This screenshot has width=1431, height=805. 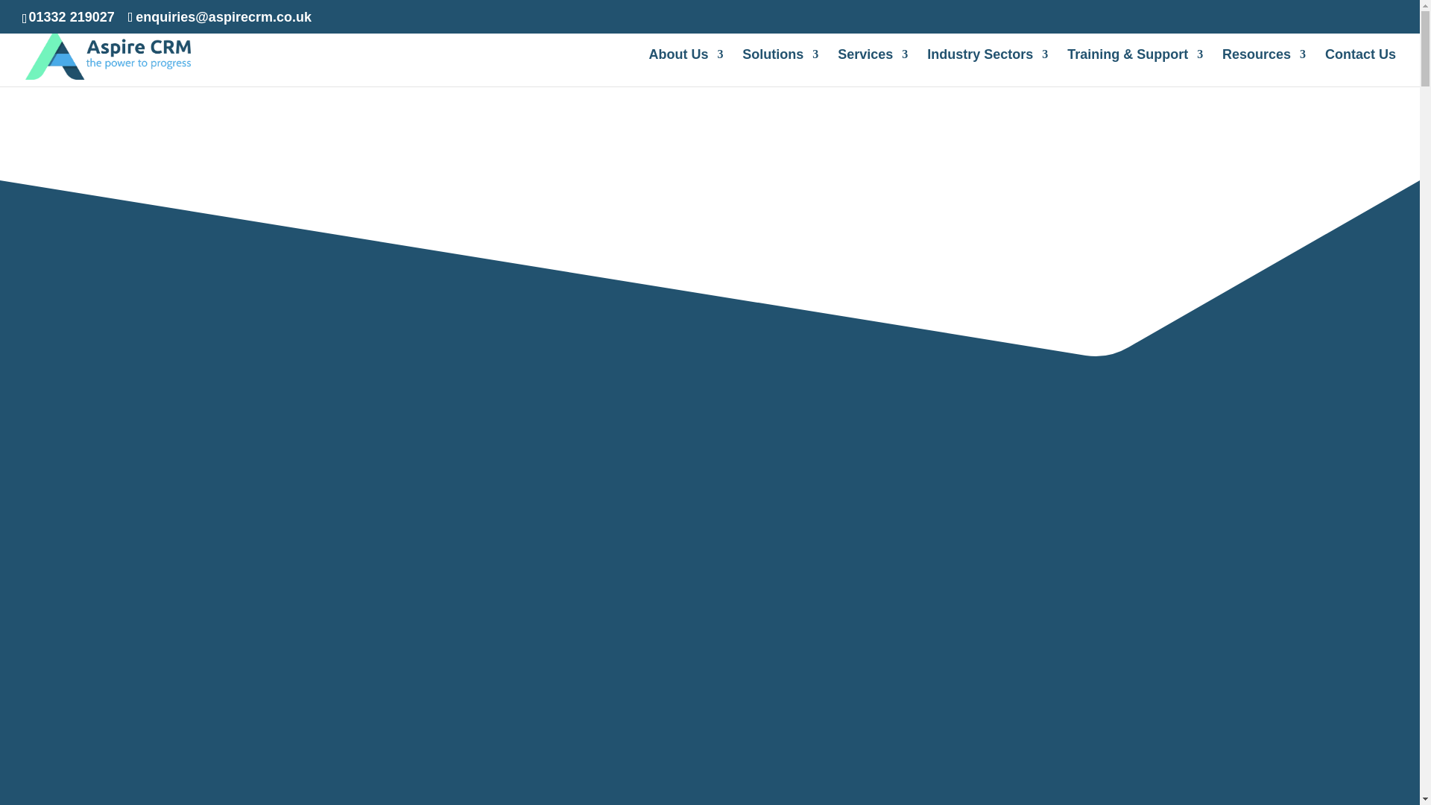 I want to click on Contact Us, so click(x=1360, y=67).